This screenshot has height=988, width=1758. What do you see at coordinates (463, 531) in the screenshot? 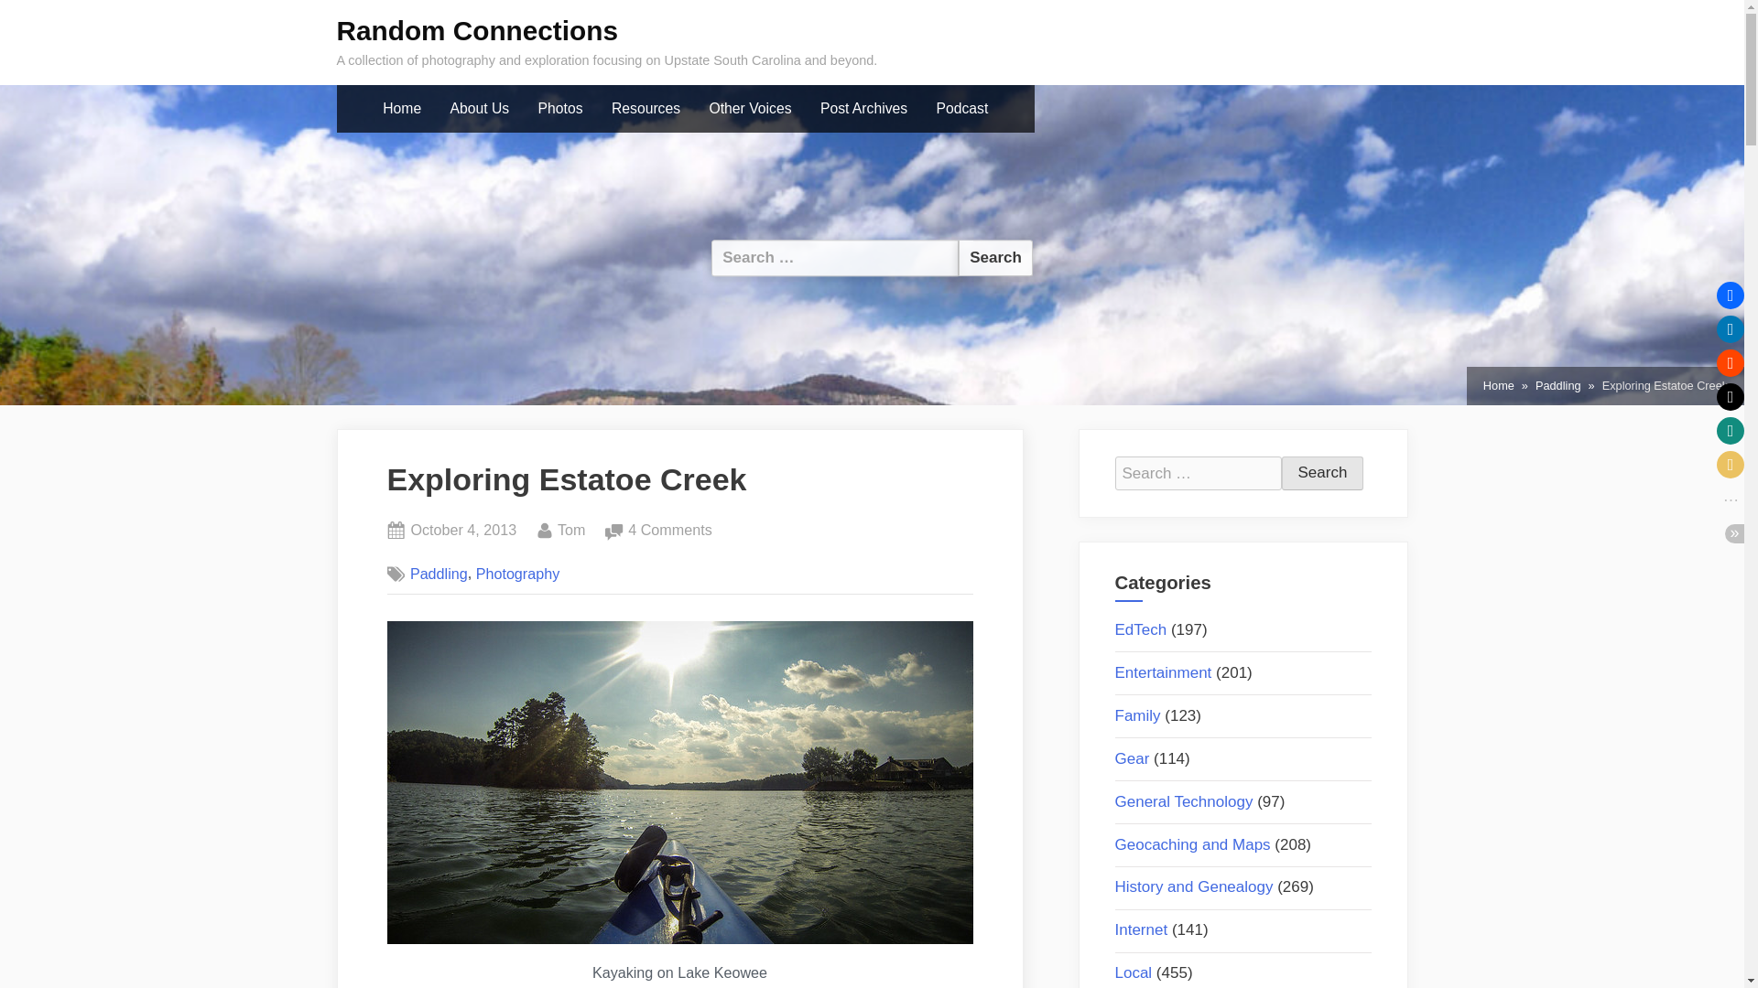
I see `Home` at bounding box center [463, 531].